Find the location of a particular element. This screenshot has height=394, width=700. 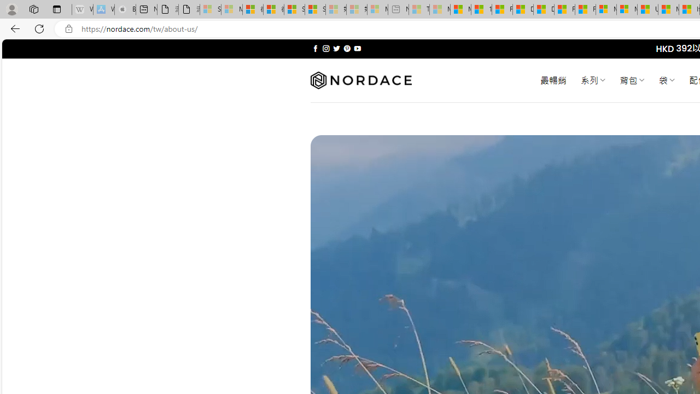

Follow on Pinterest is located at coordinates (347, 48).